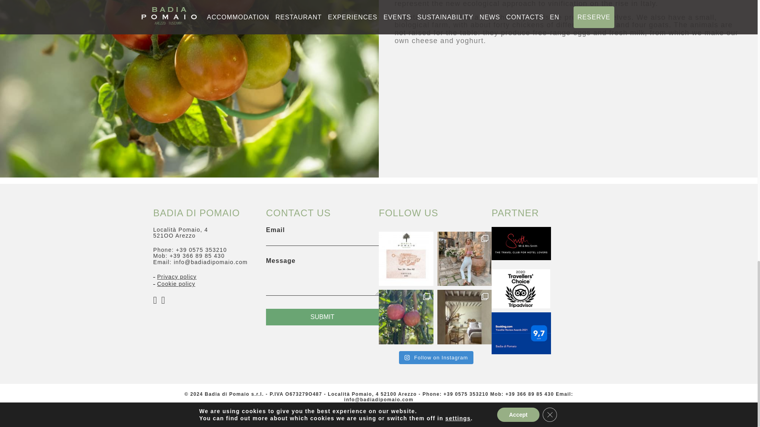 The height and width of the screenshot is (427, 760). What do you see at coordinates (177, 277) in the screenshot?
I see `Privacy policy` at bounding box center [177, 277].